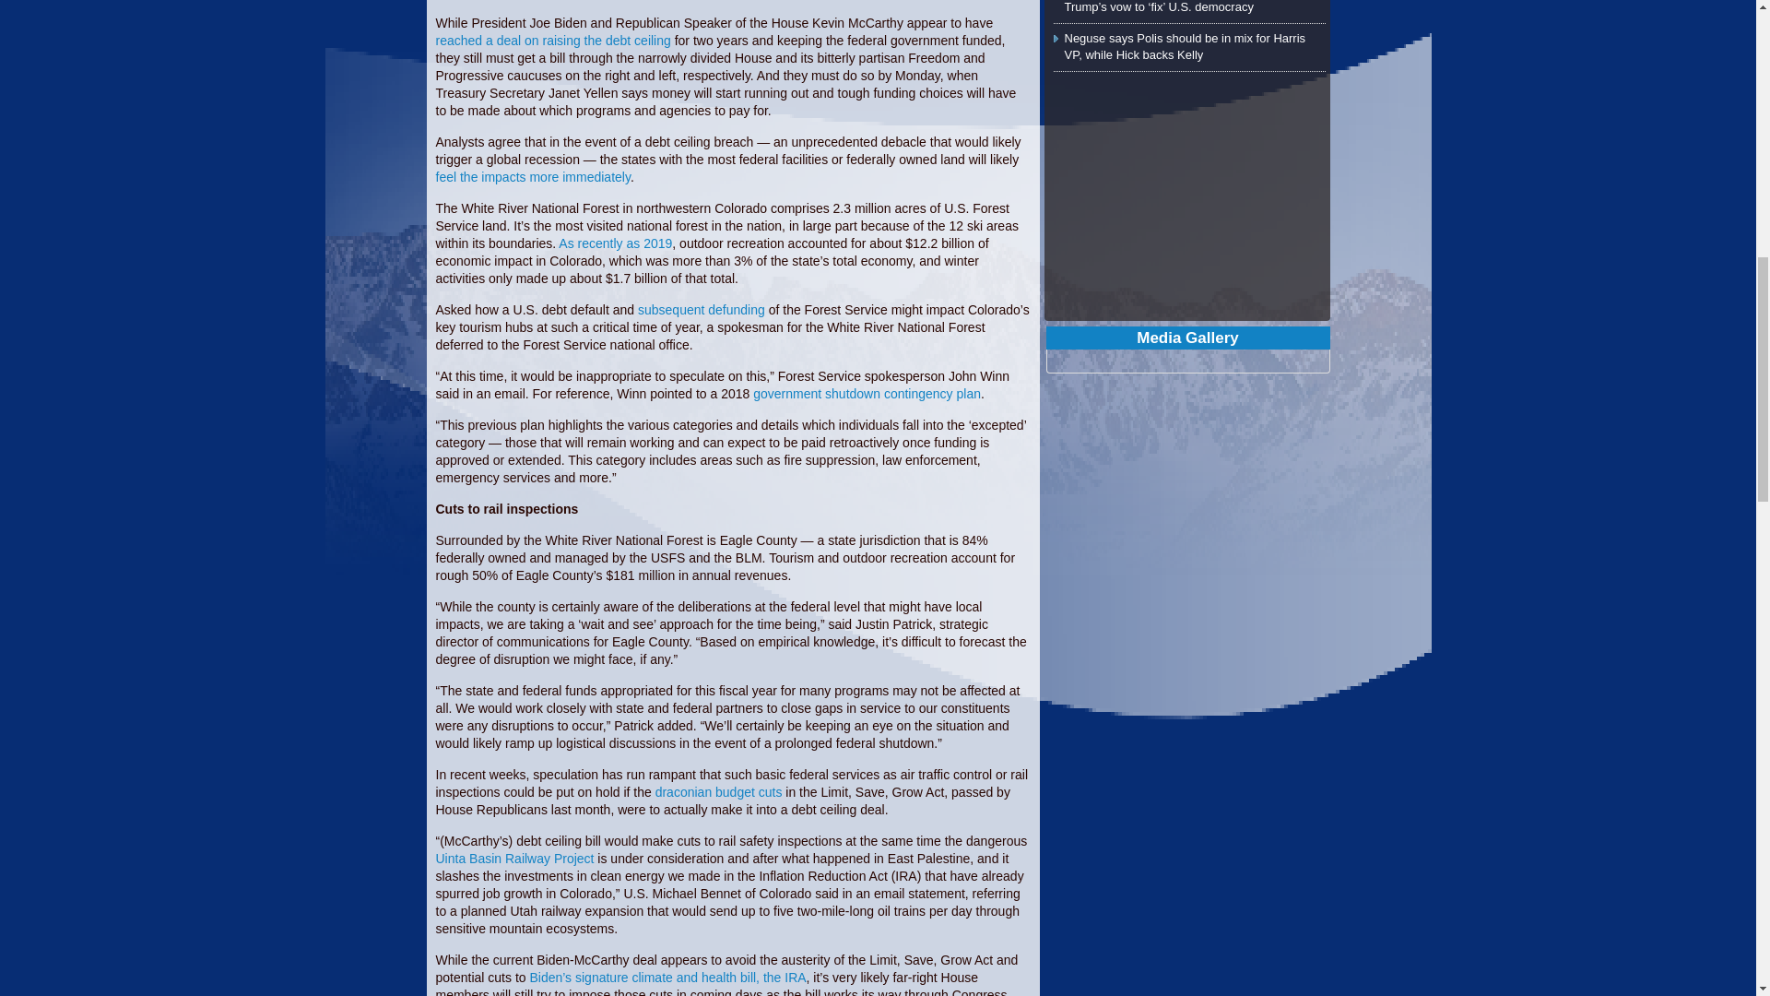  I want to click on Uinta Basin Railway Project, so click(514, 858).